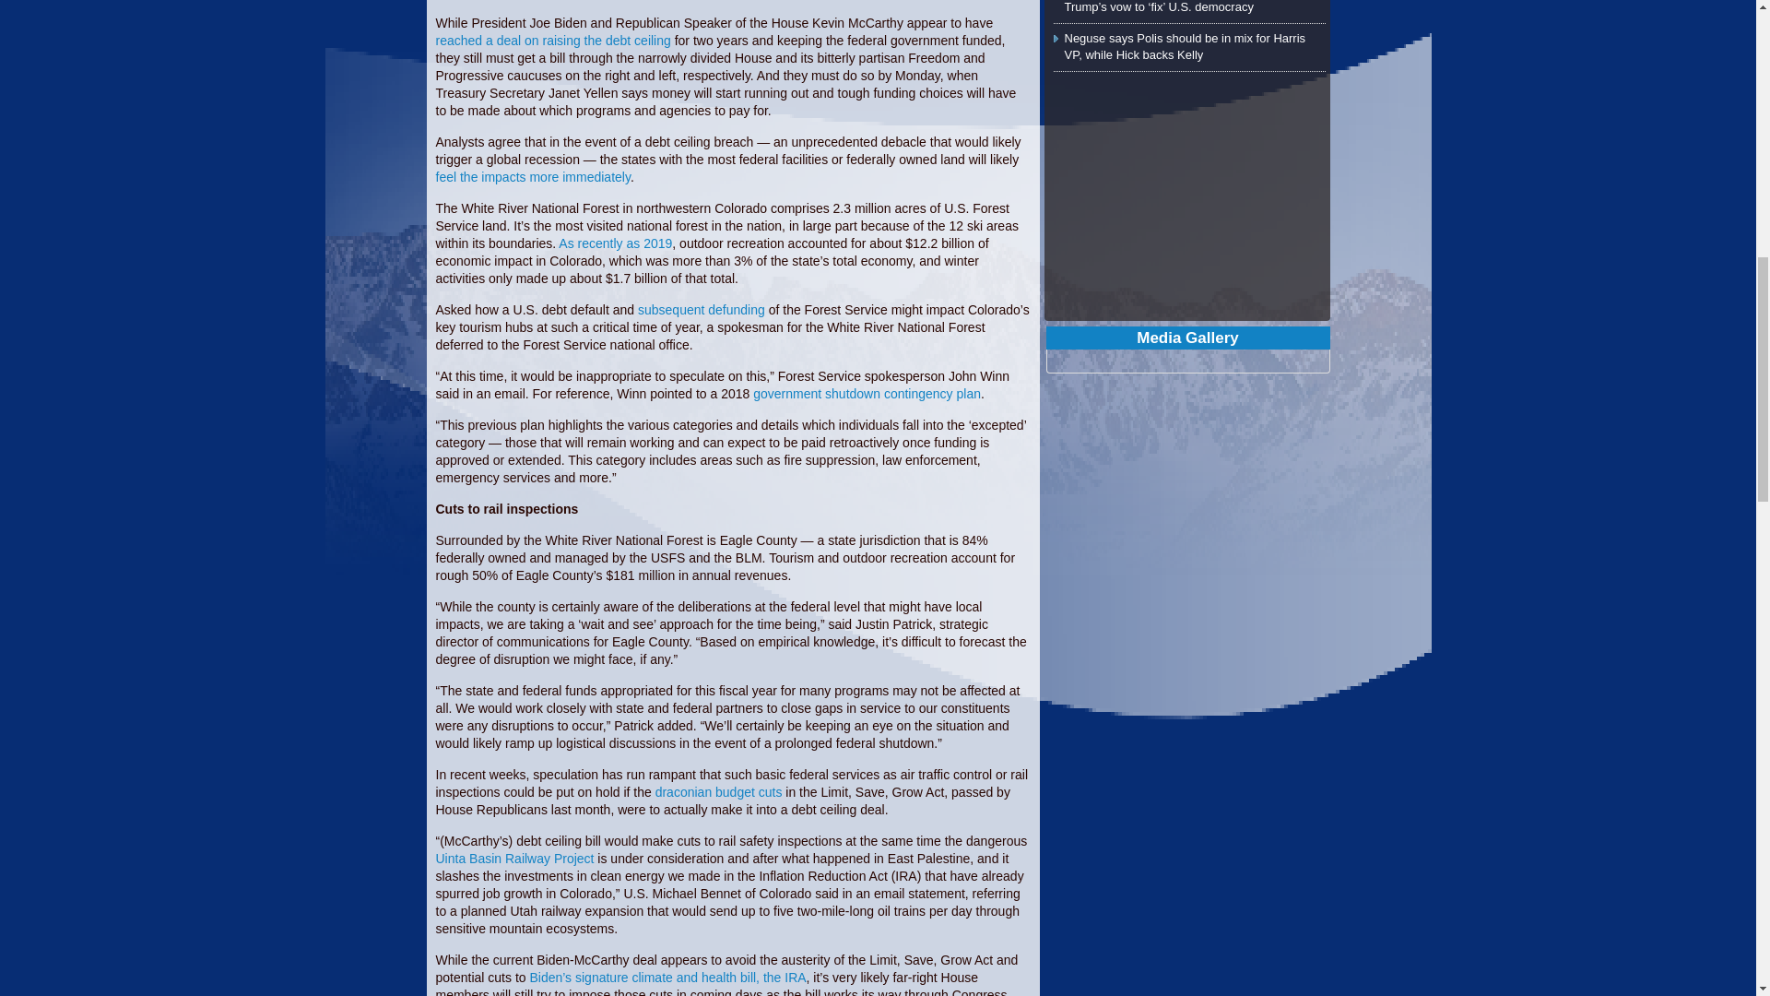  I want to click on Uinta Basin Railway Project, so click(514, 858).